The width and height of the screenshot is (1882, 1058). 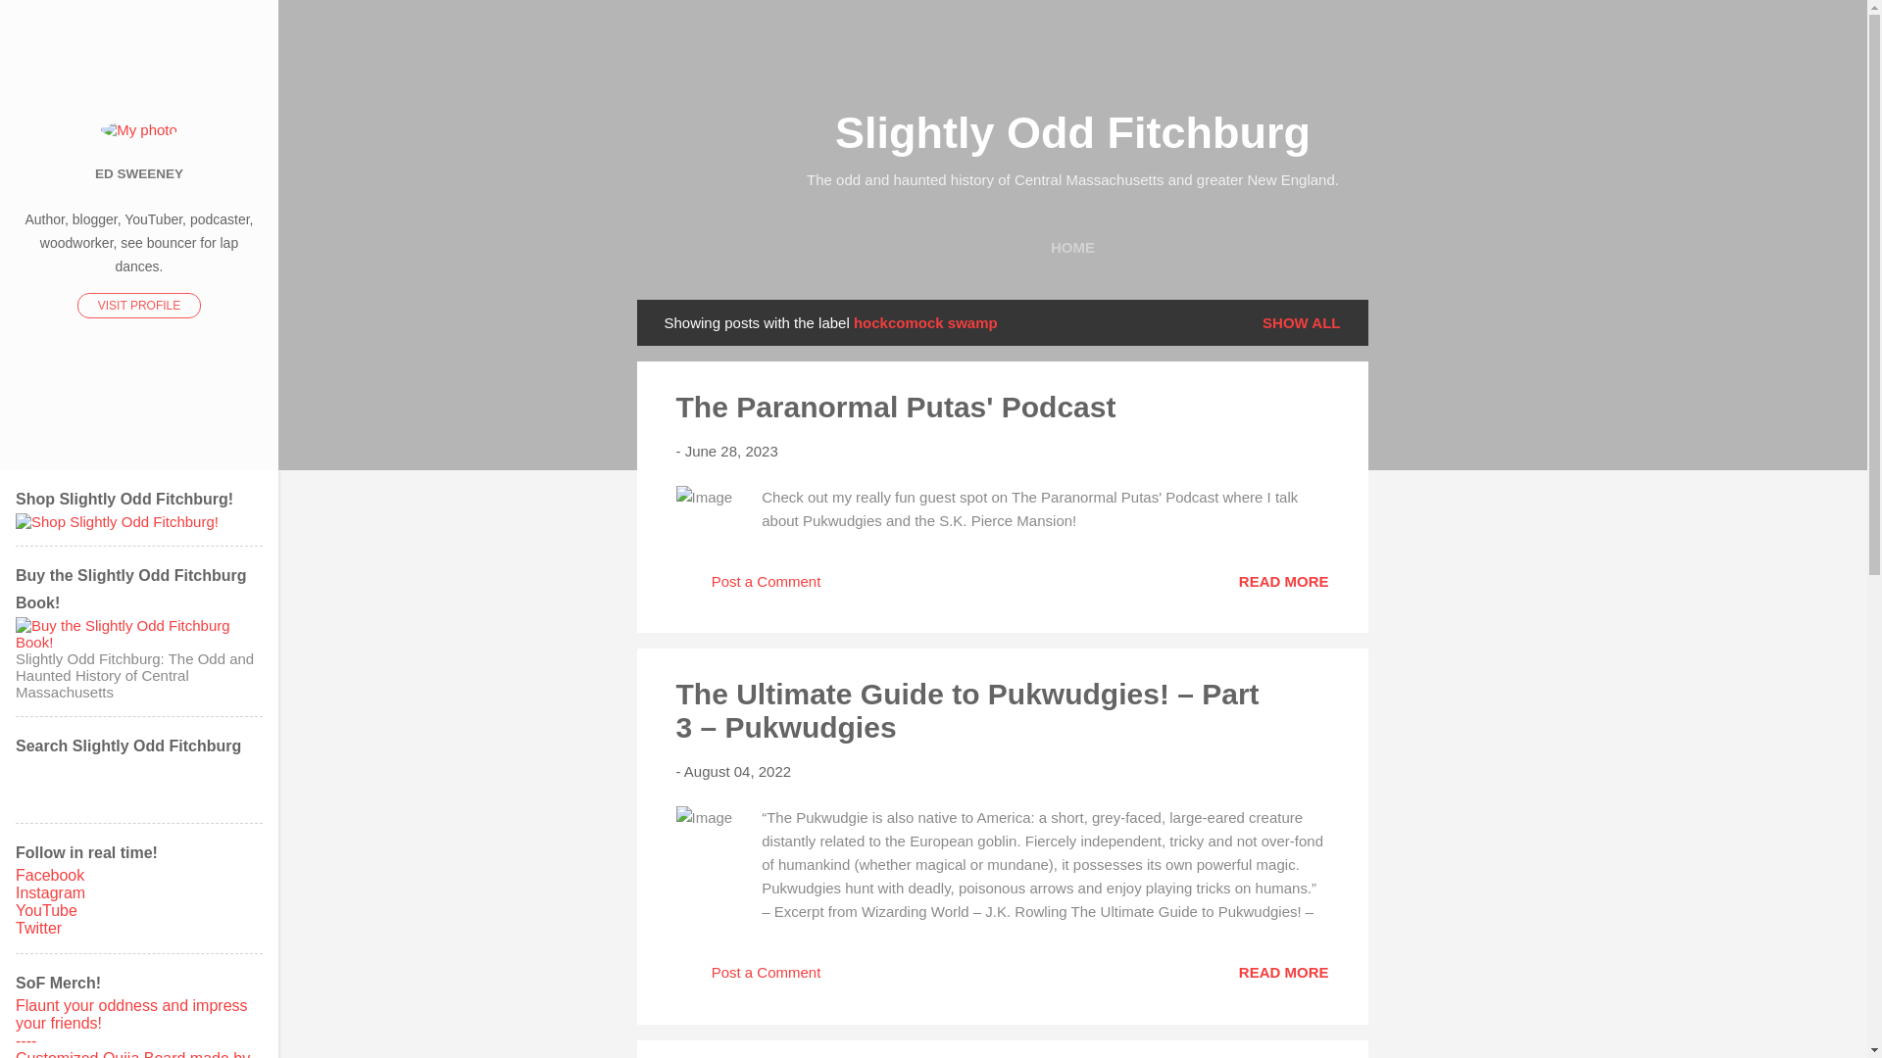 What do you see at coordinates (139, 172) in the screenshot?
I see `ED SWEENEY` at bounding box center [139, 172].